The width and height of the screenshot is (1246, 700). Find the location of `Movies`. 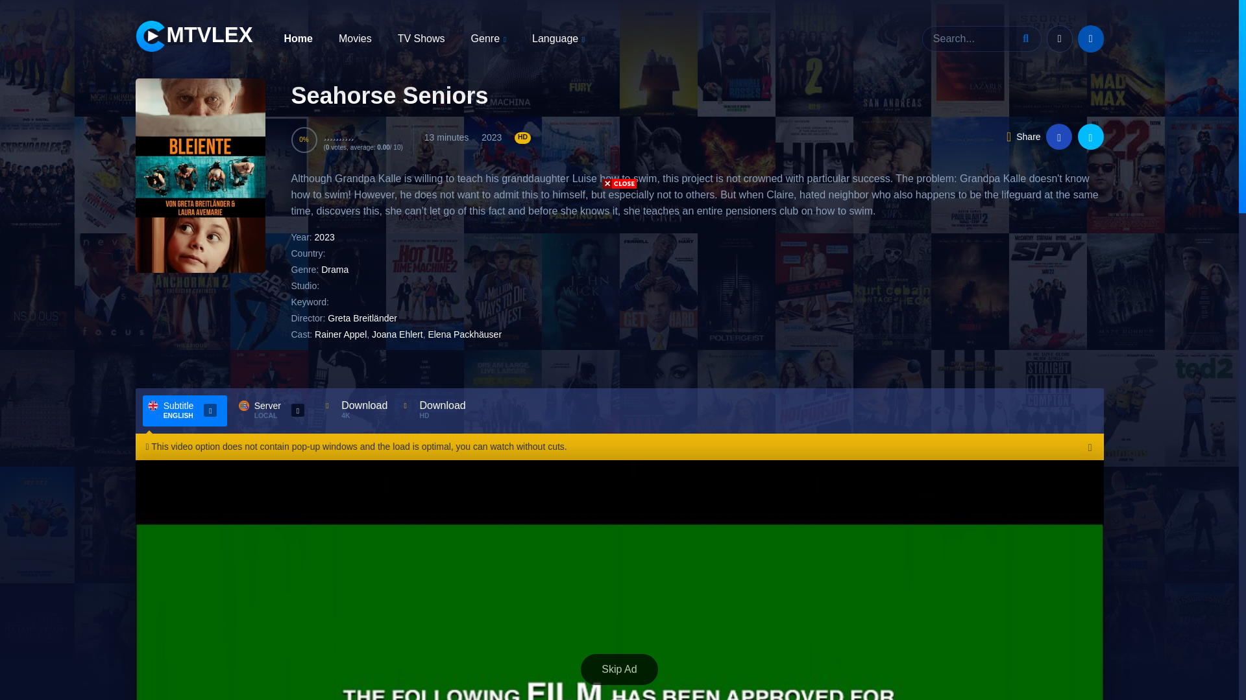

Movies is located at coordinates (355, 38).